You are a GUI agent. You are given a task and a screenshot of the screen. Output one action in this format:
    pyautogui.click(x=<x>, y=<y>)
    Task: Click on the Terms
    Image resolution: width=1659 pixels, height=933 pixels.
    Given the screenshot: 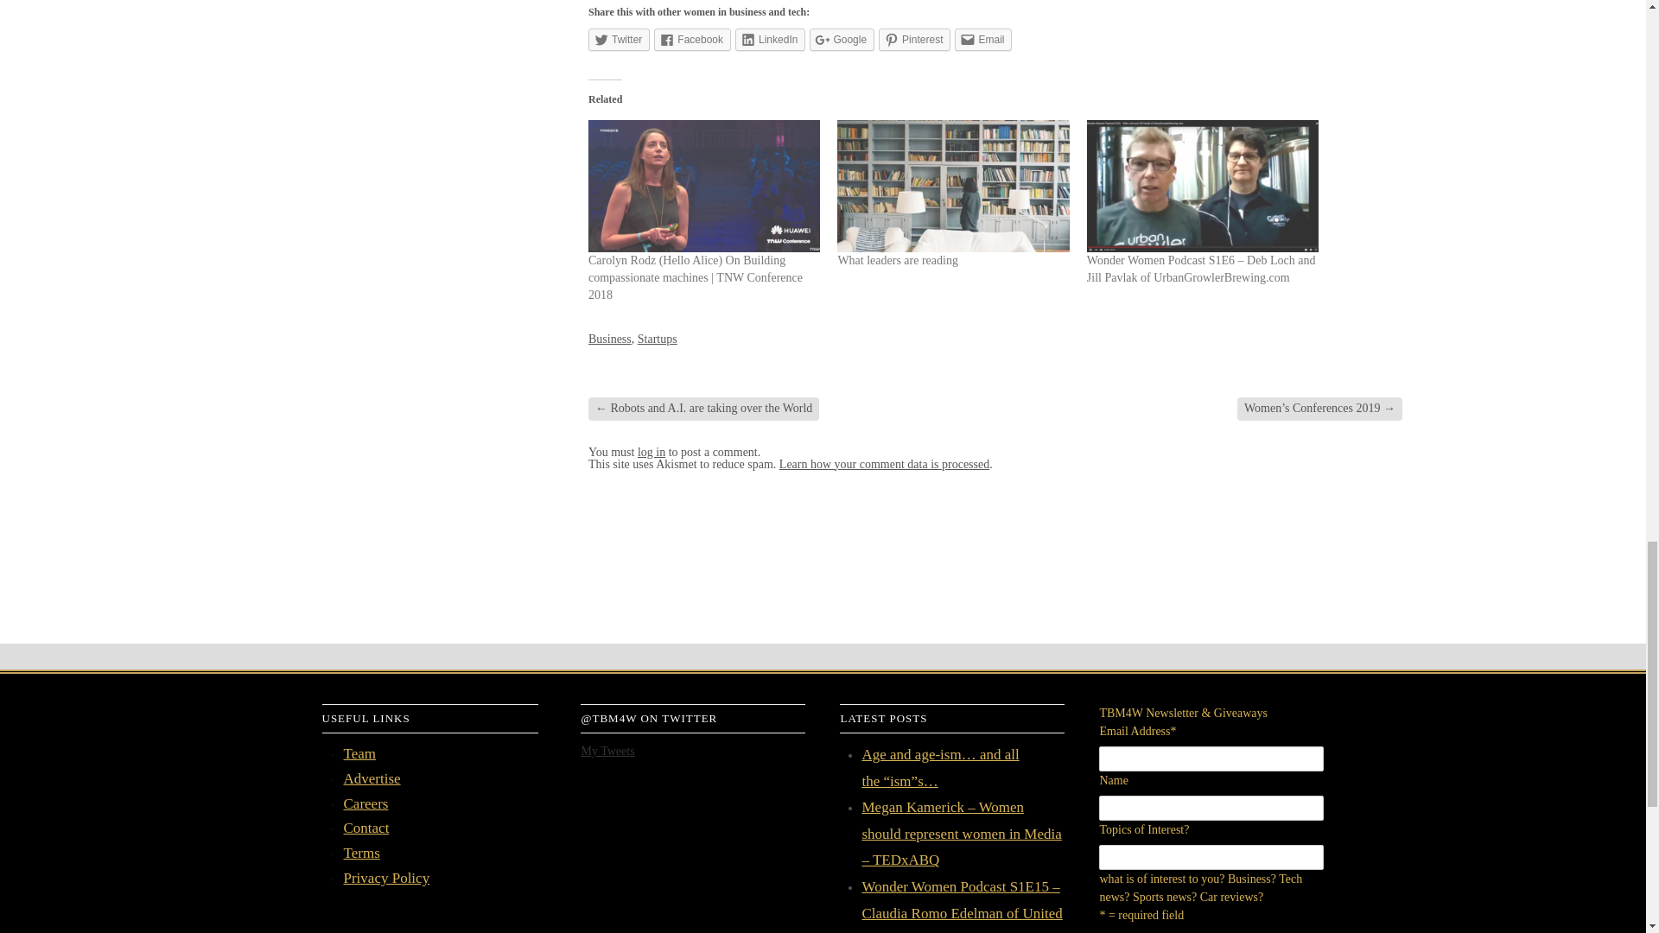 What is the action you would take?
    pyautogui.click(x=361, y=853)
    